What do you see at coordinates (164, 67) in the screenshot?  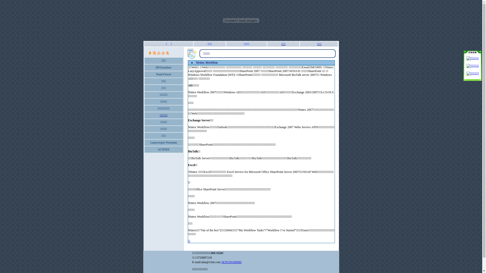 I see `DbVisualizer` at bounding box center [164, 67].